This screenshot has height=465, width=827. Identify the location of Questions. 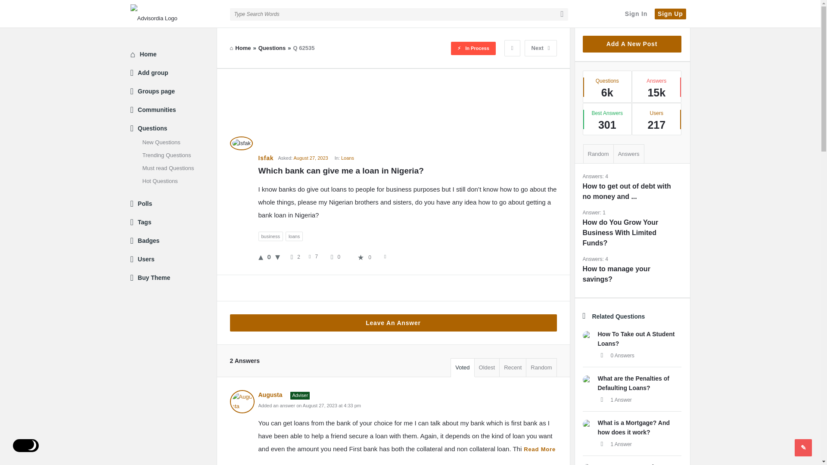
(272, 47).